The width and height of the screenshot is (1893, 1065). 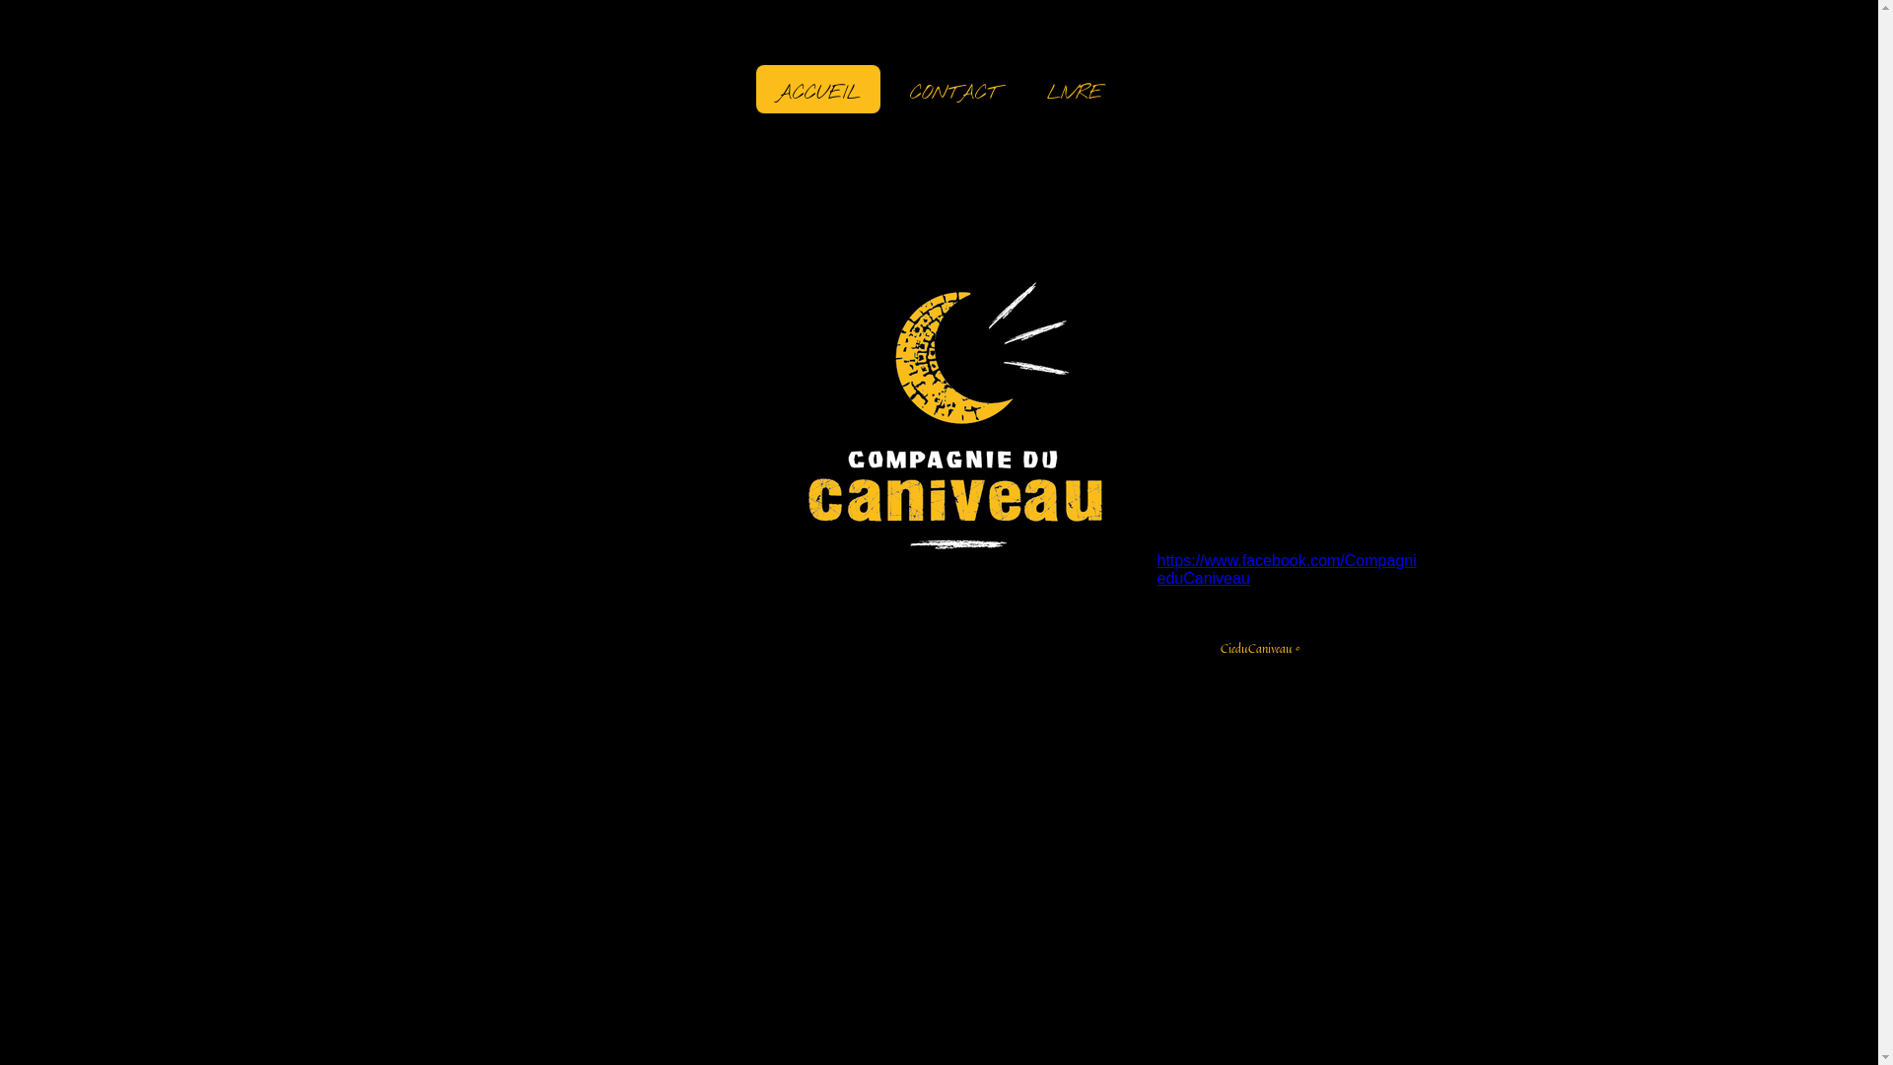 I want to click on https://www.facebook.com/CompagnieduCaniveau, so click(x=1288, y=570).